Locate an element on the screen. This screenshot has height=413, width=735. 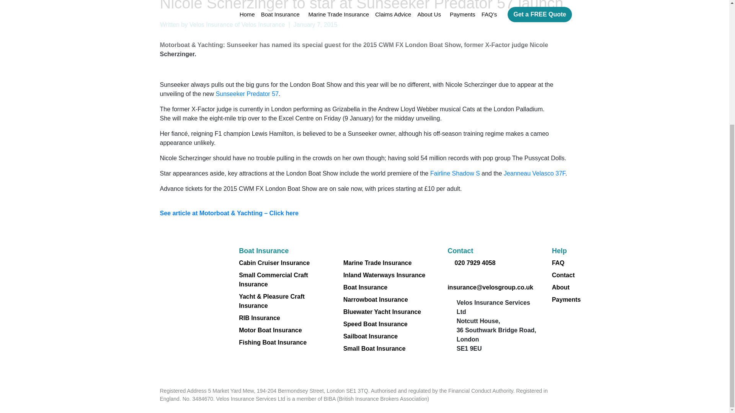
Fairline Shadow S is located at coordinates (455, 173).